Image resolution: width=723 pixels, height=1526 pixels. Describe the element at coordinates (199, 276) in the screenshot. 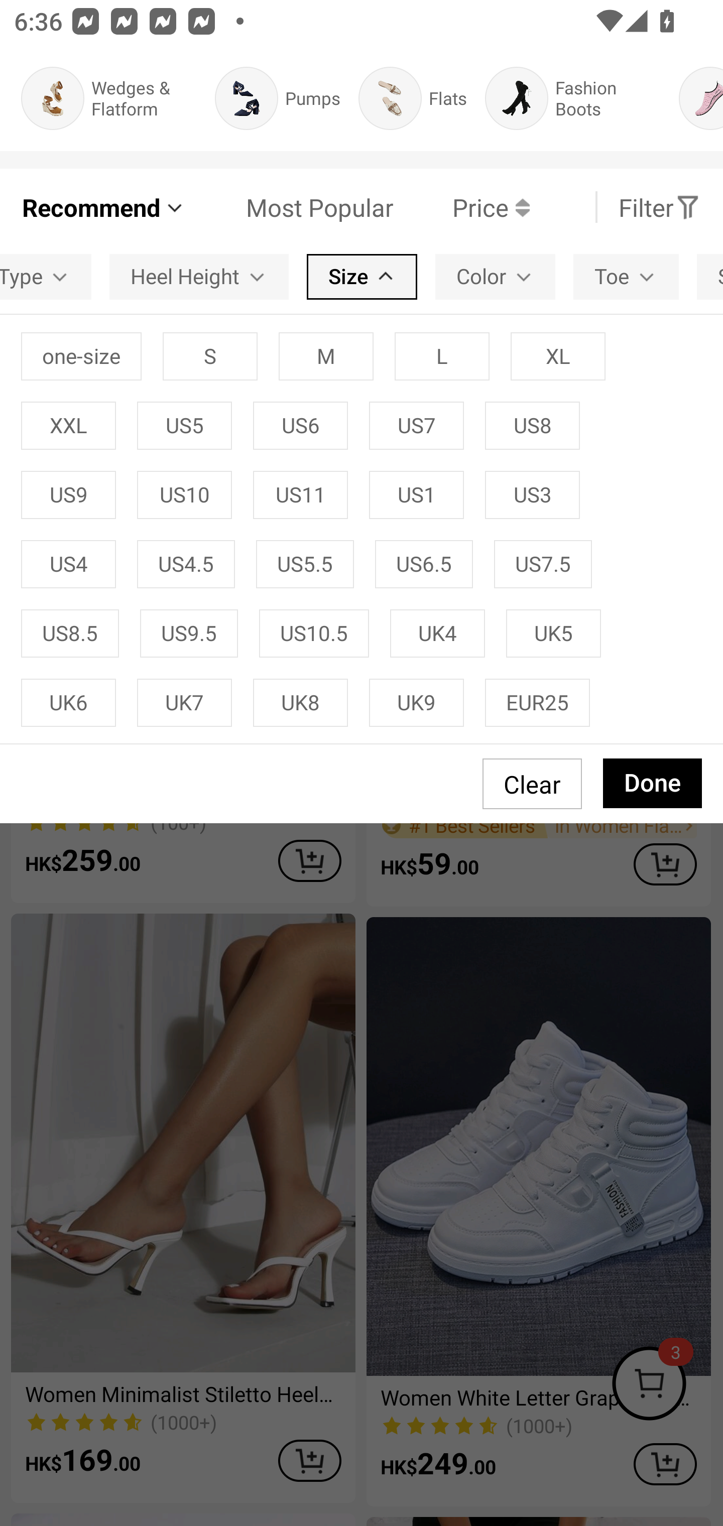

I see `Heel Height` at that location.